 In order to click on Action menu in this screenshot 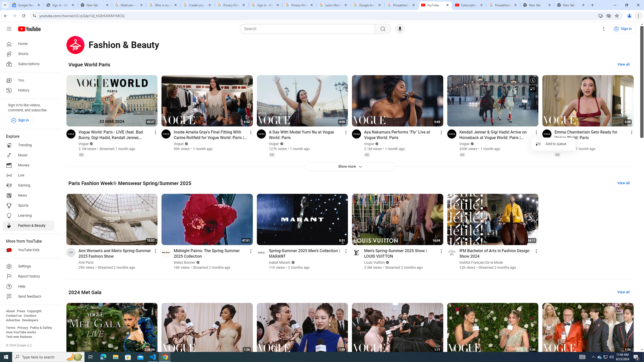, I will do `click(536, 251)`.